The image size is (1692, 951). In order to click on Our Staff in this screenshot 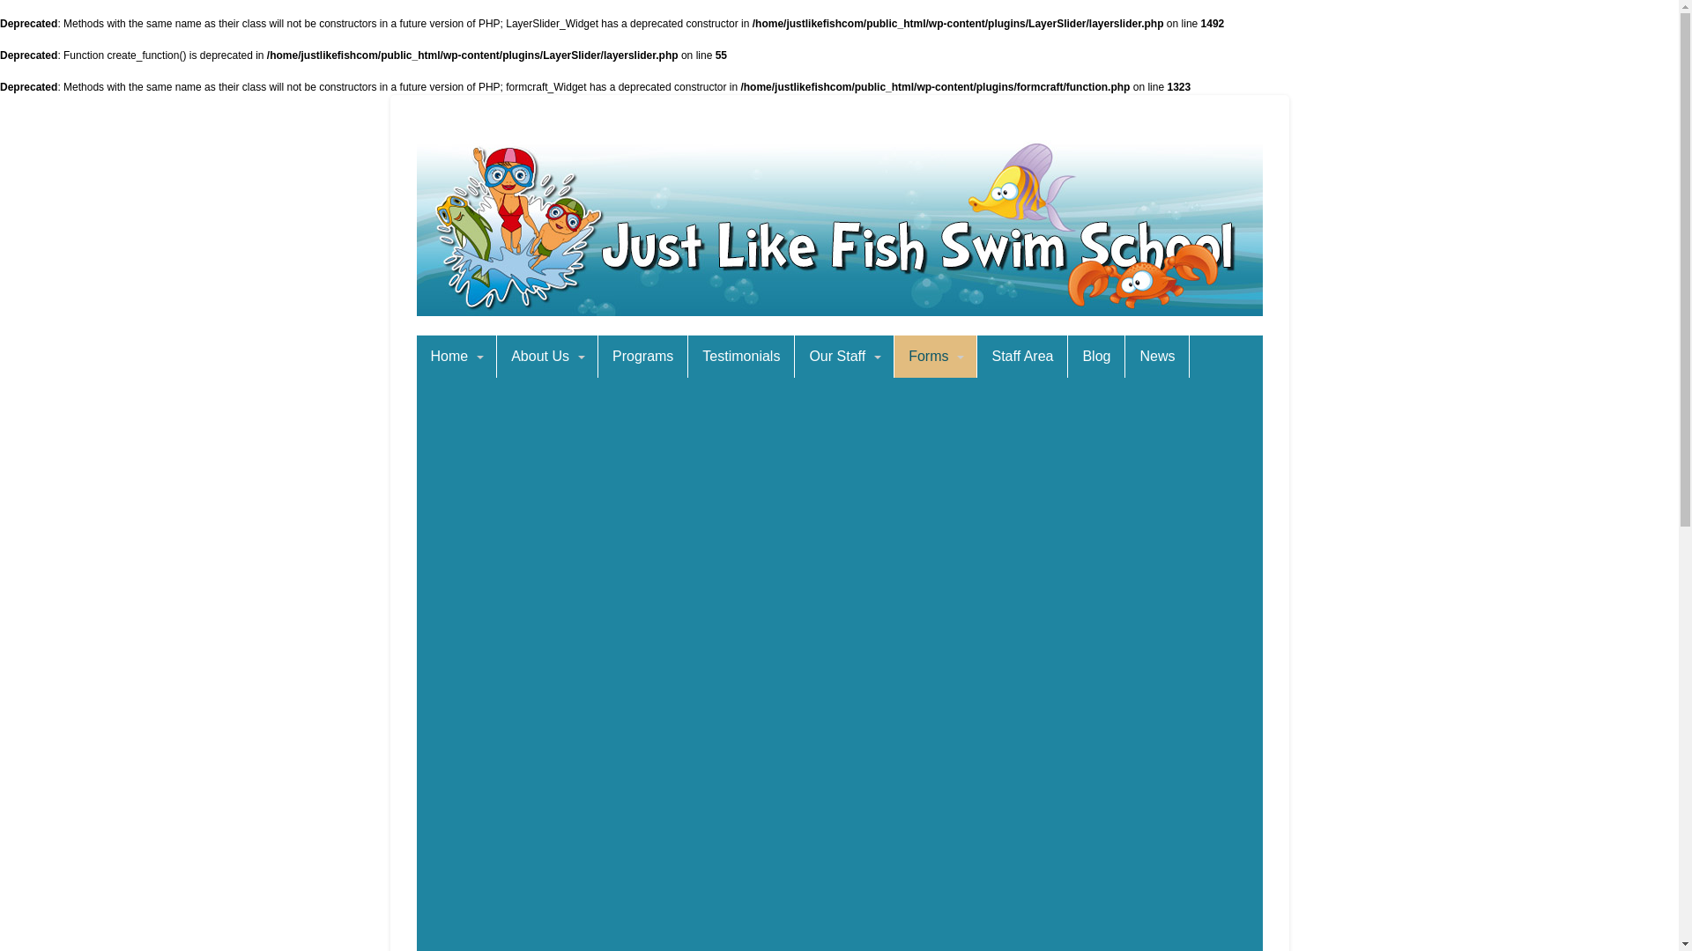, I will do `click(844, 357)`.